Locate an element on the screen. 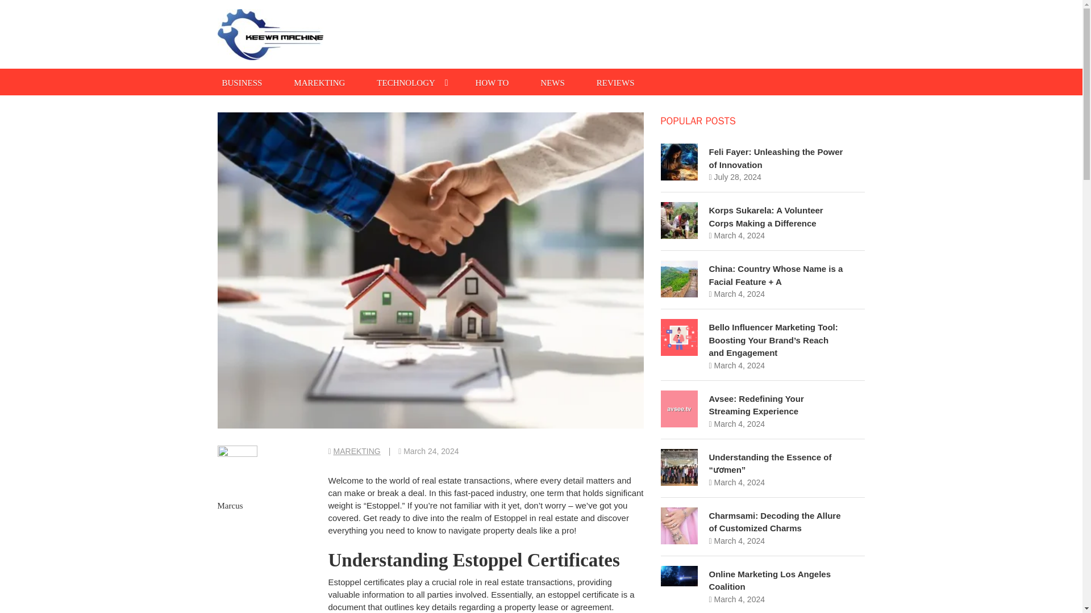  Online Marketing Los Angeles Coalition is located at coordinates (769, 581).